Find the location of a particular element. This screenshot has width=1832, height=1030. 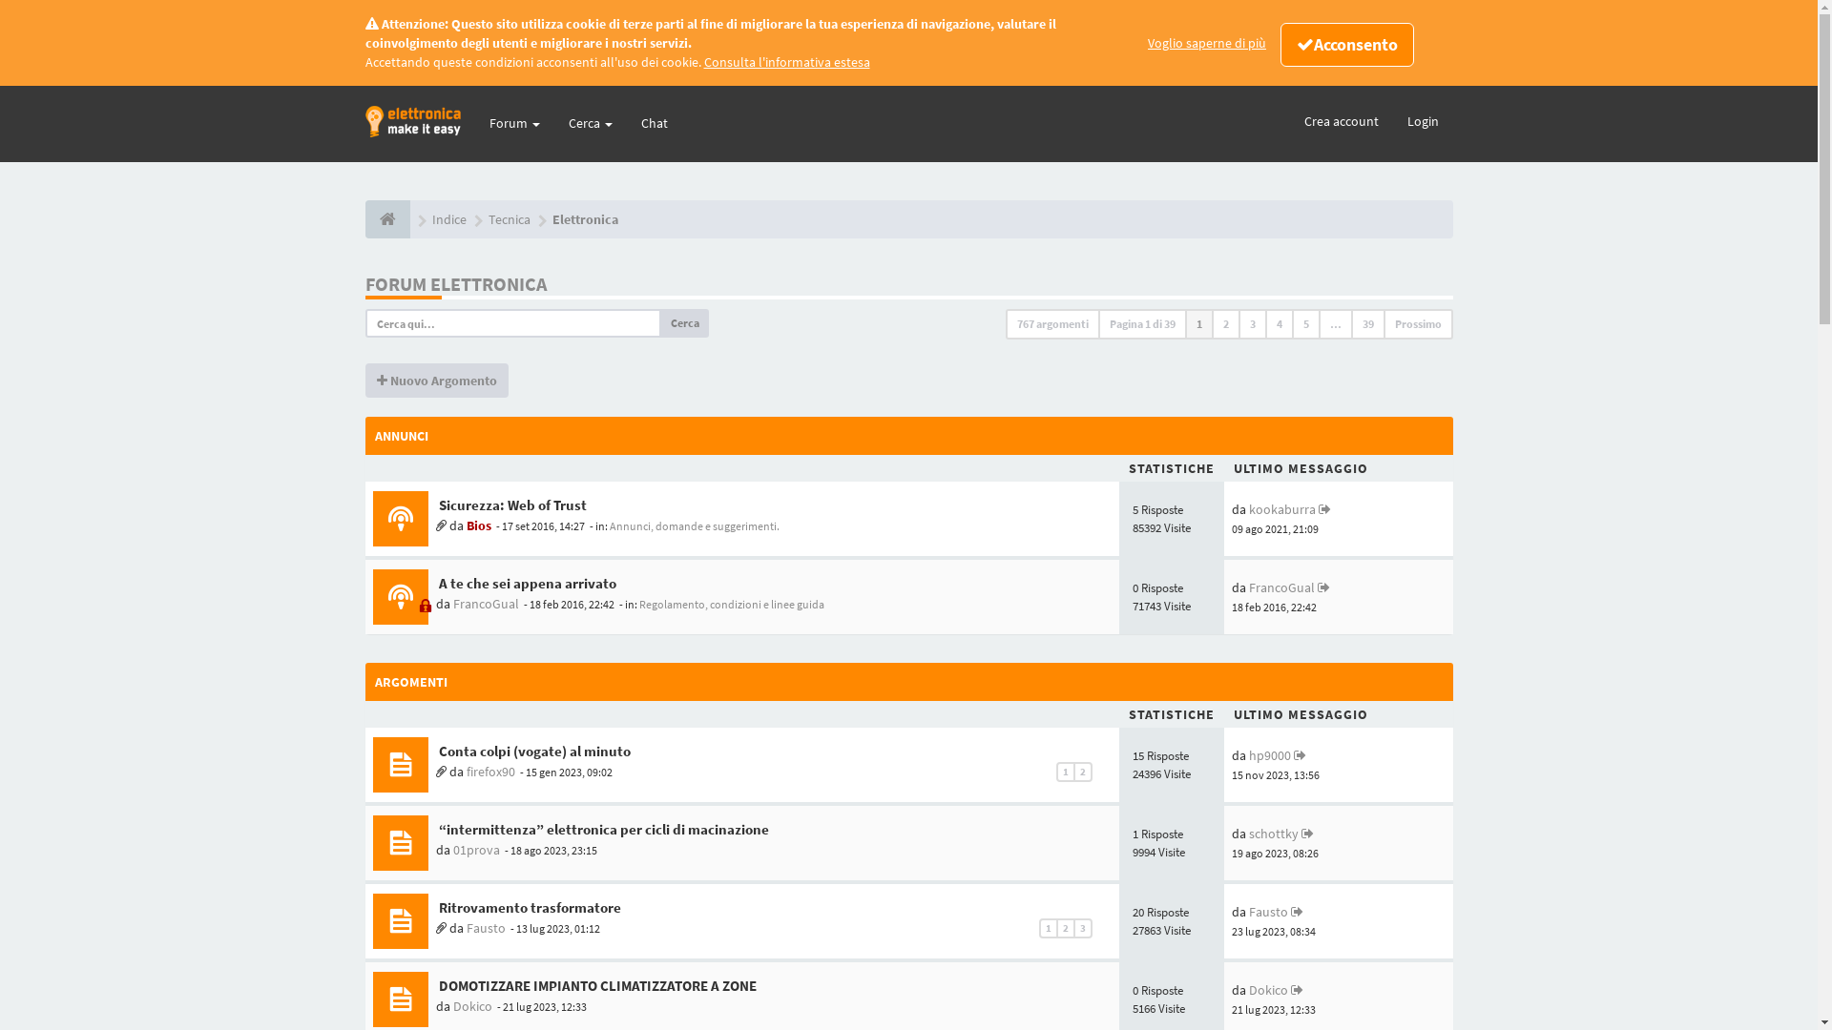

Dokico is located at coordinates (471, 1006).